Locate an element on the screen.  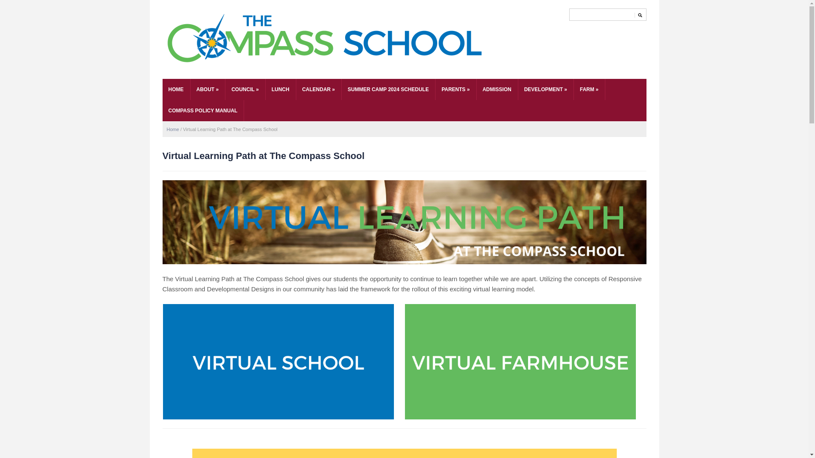
HOME is located at coordinates (176, 89).